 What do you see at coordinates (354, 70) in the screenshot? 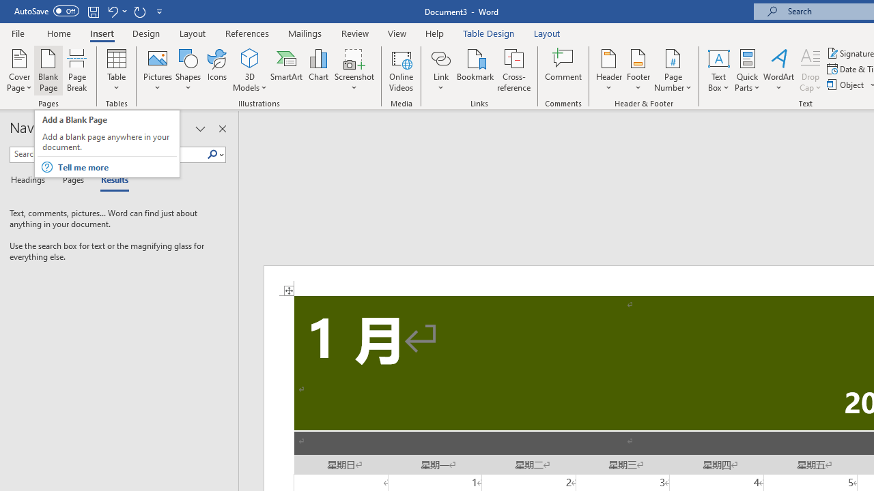
I see `Screenshot` at bounding box center [354, 70].